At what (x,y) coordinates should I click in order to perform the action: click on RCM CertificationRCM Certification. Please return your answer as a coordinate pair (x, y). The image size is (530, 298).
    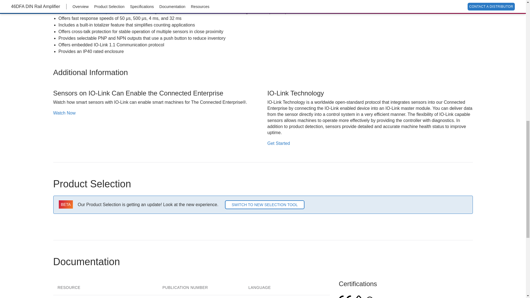
    Looking at the image, I should click on (359, 297).